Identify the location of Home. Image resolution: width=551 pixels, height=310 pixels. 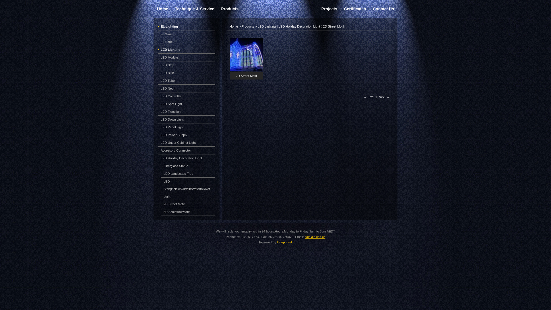
(234, 26).